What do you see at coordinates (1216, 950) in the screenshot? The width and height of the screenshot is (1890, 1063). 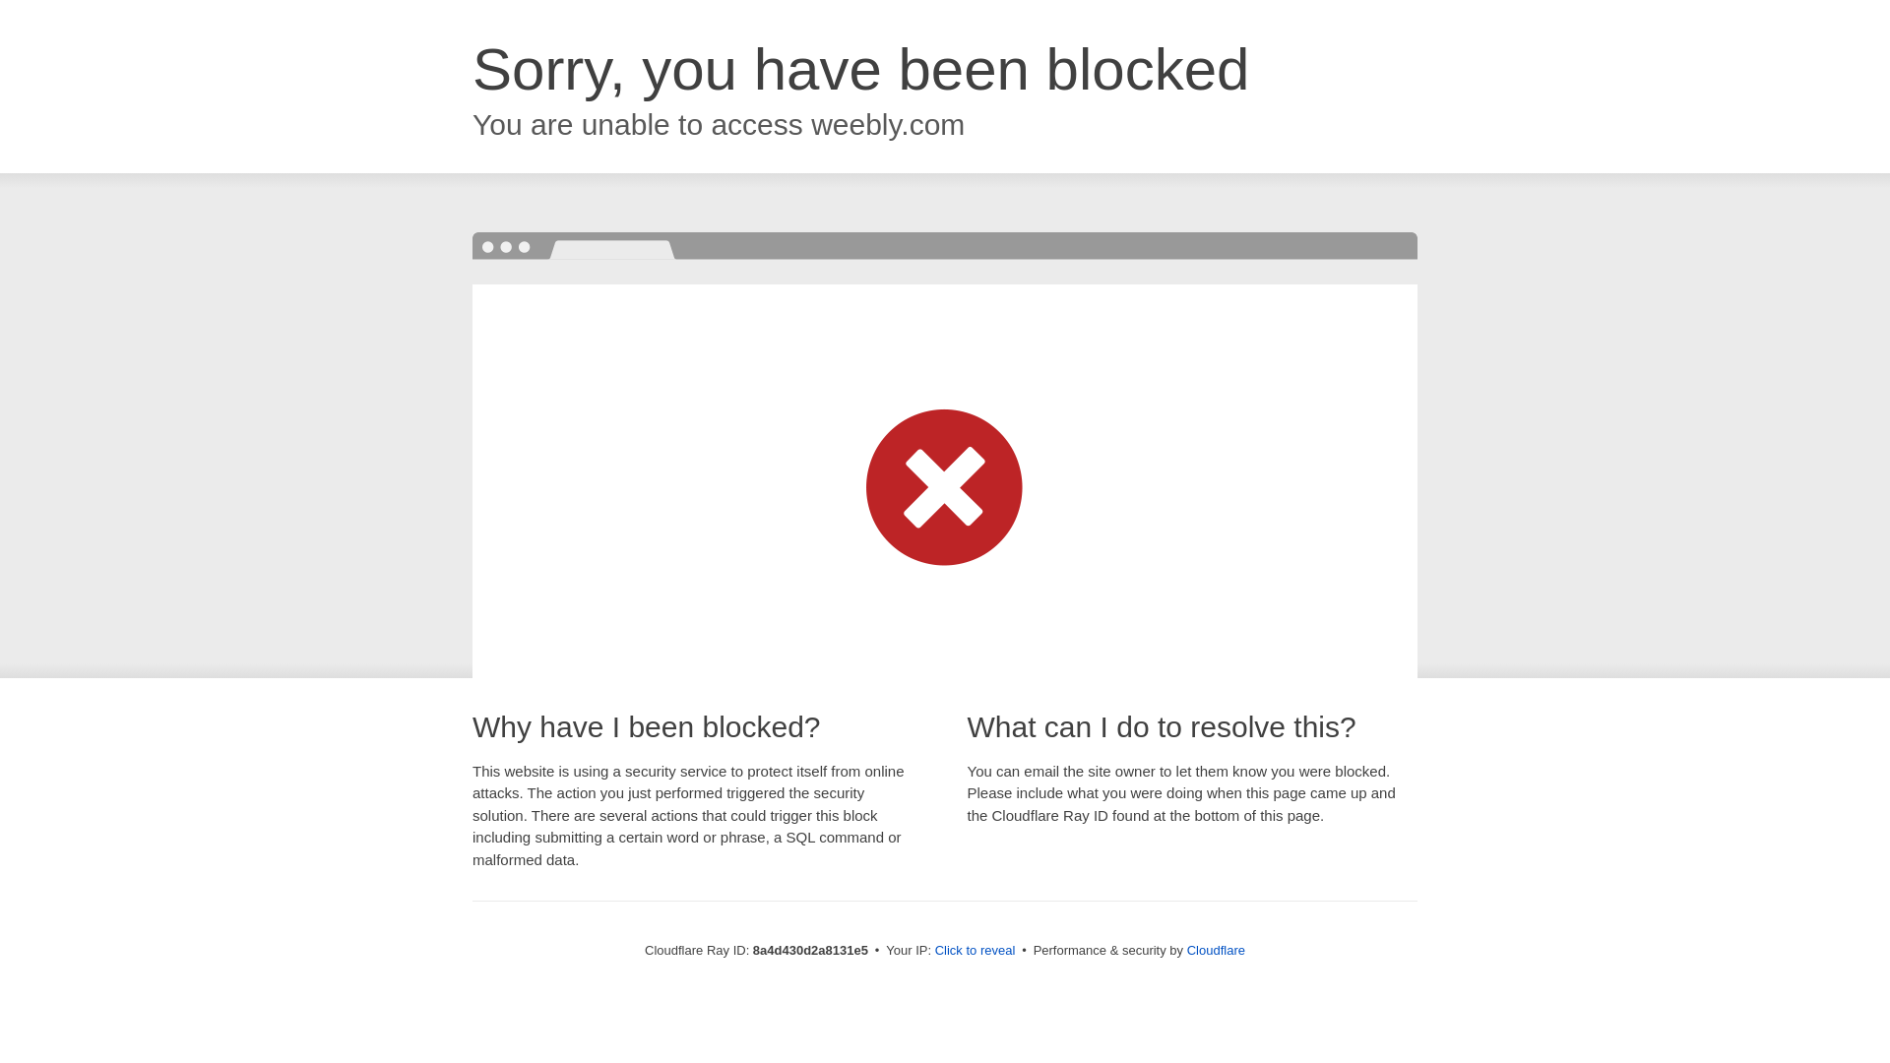 I see `Cloudflare` at bounding box center [1216, 950].